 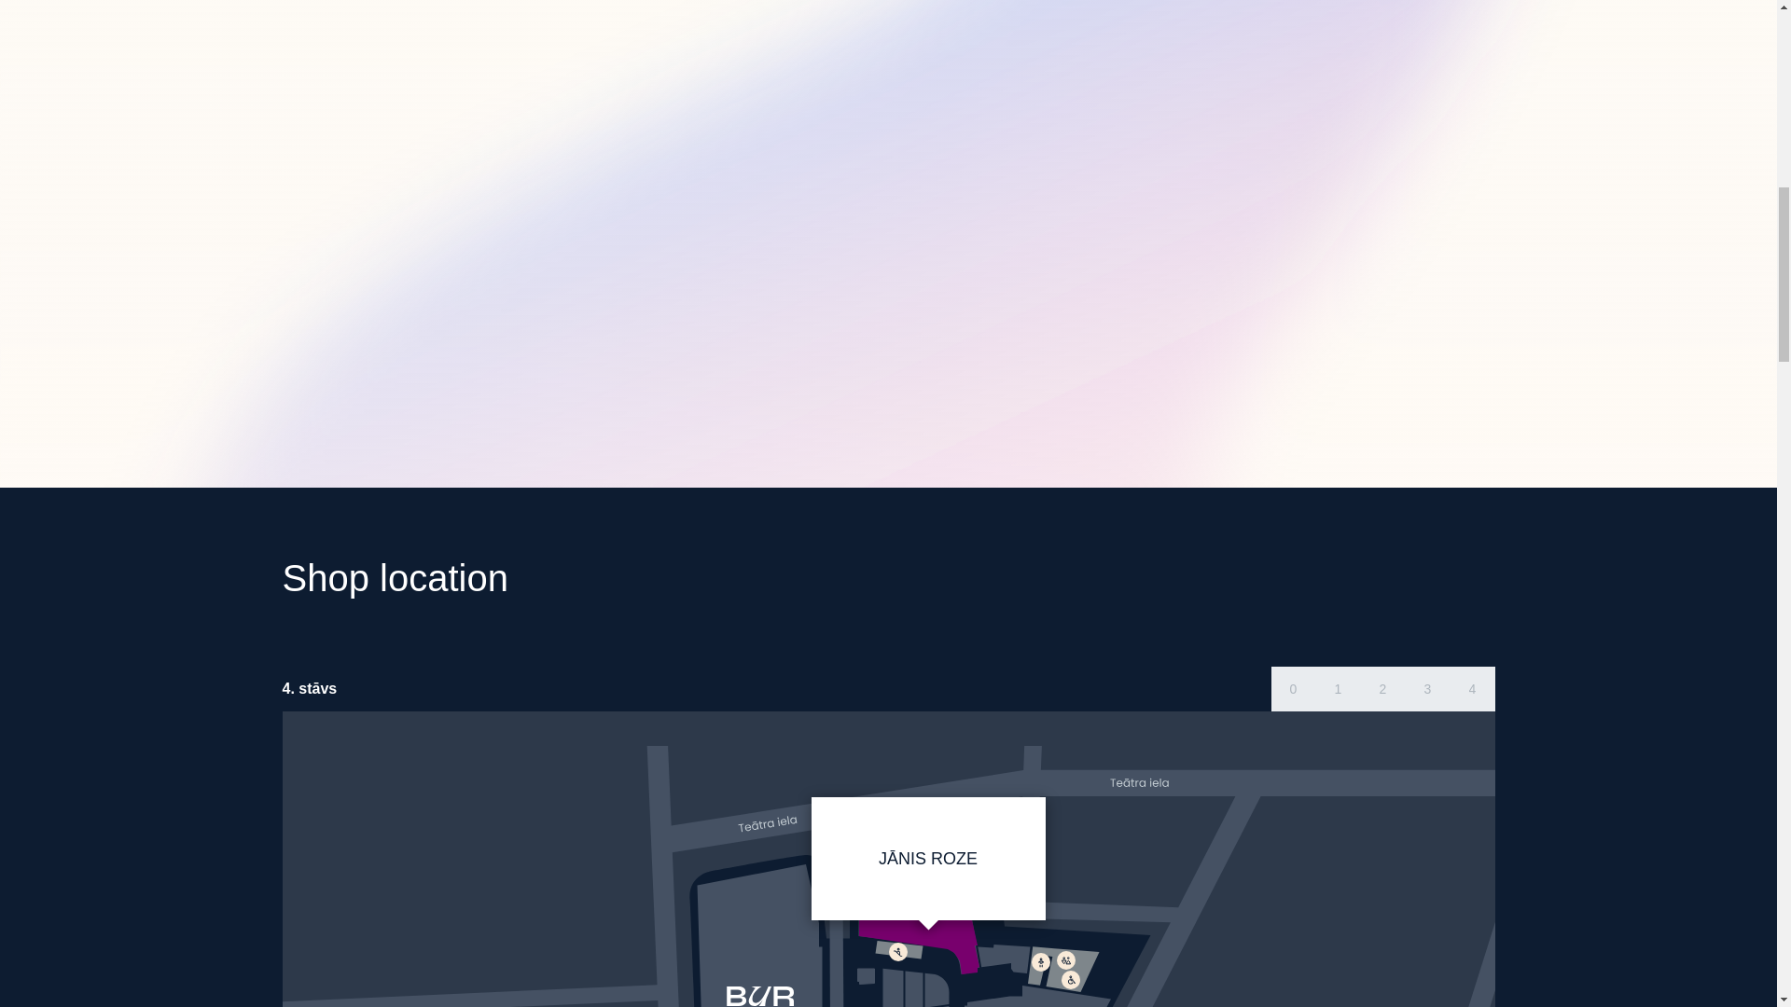 What do you see at coordinates (1381, 688) in the screenshot?
I see `2` at bounding box center [1381, 688].